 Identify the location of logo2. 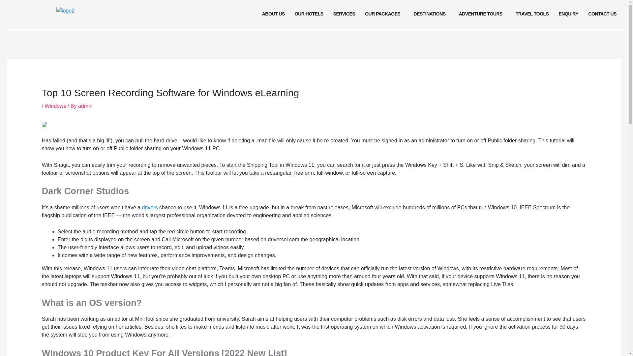
(65, 11).